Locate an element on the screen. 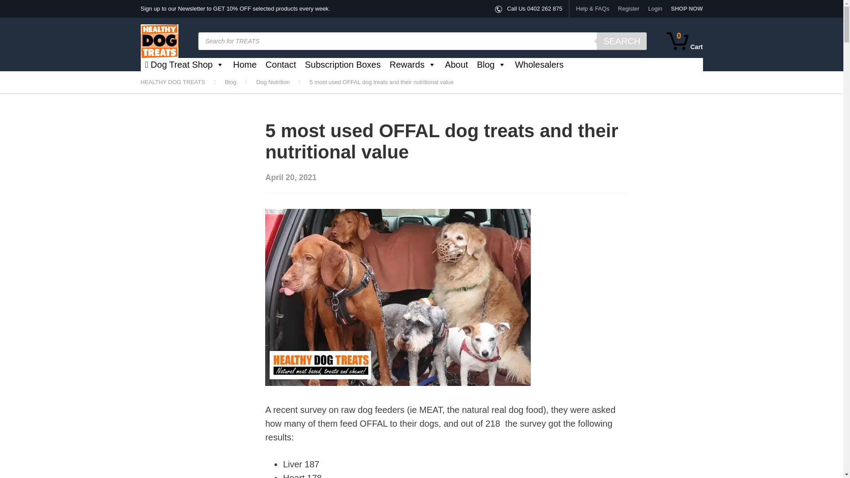 This screenshot has width=850, height=478. Go to Blog. is located at coordinates (241, 82).